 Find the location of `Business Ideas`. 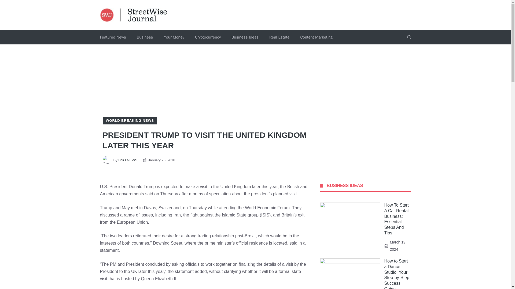

Business Ideas is located at coordinates (245, 37).